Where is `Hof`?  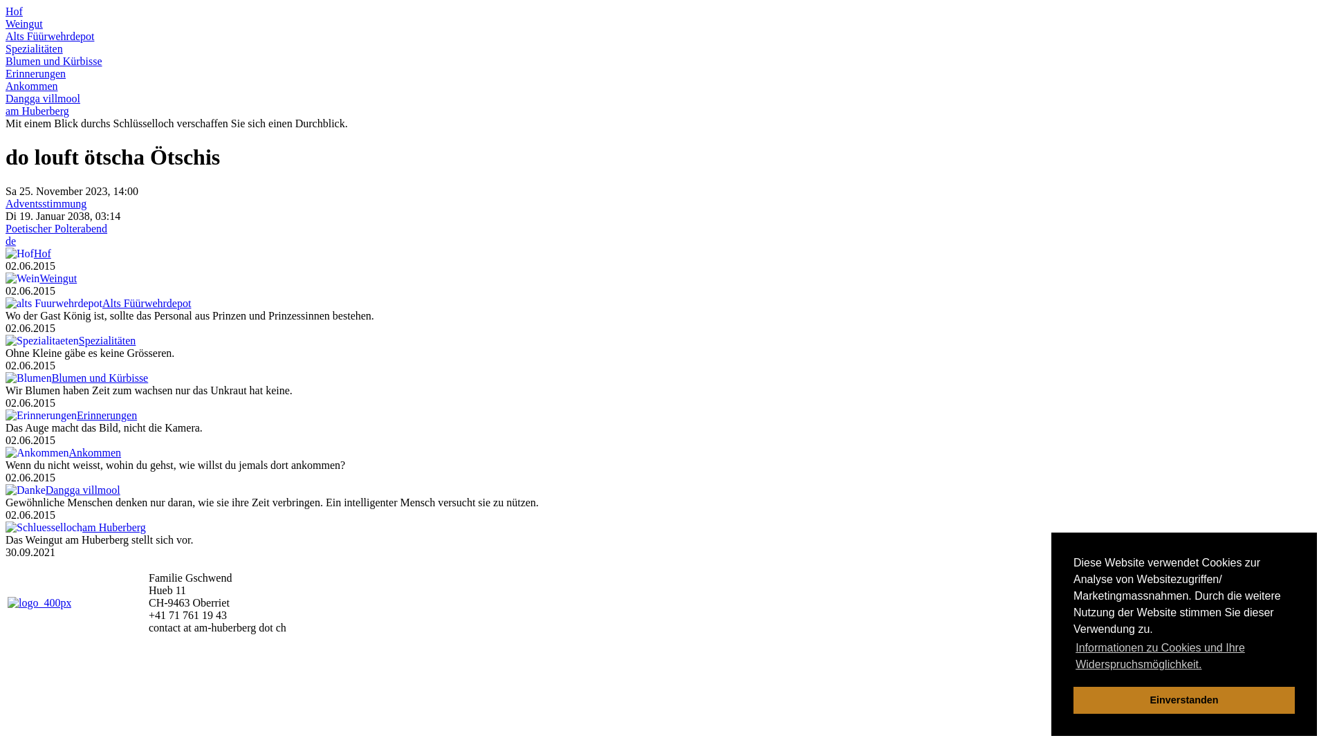
Hof is located at coordinates (19, 254).